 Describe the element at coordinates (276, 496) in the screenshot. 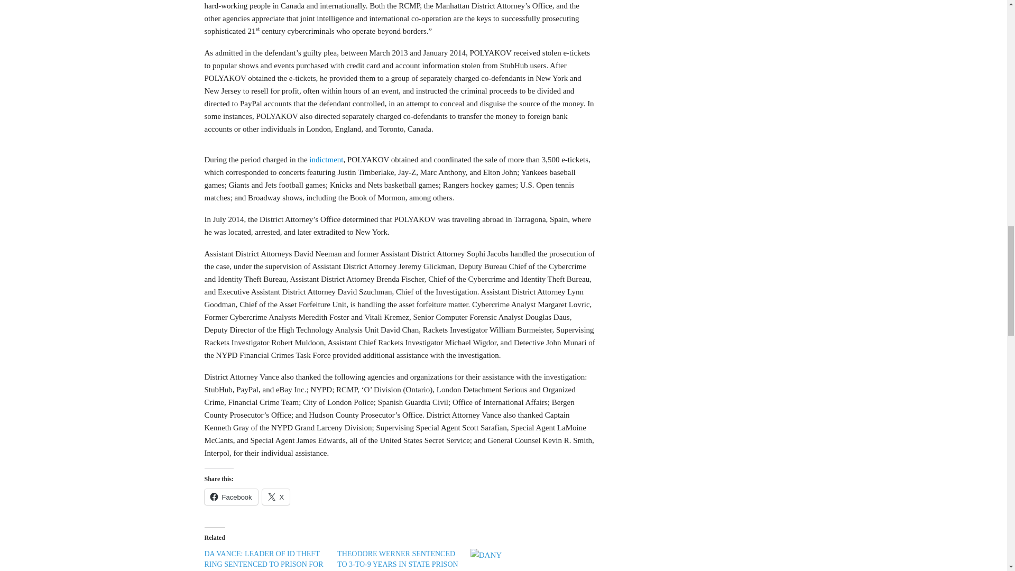

I see `Click to share on X` at that location.